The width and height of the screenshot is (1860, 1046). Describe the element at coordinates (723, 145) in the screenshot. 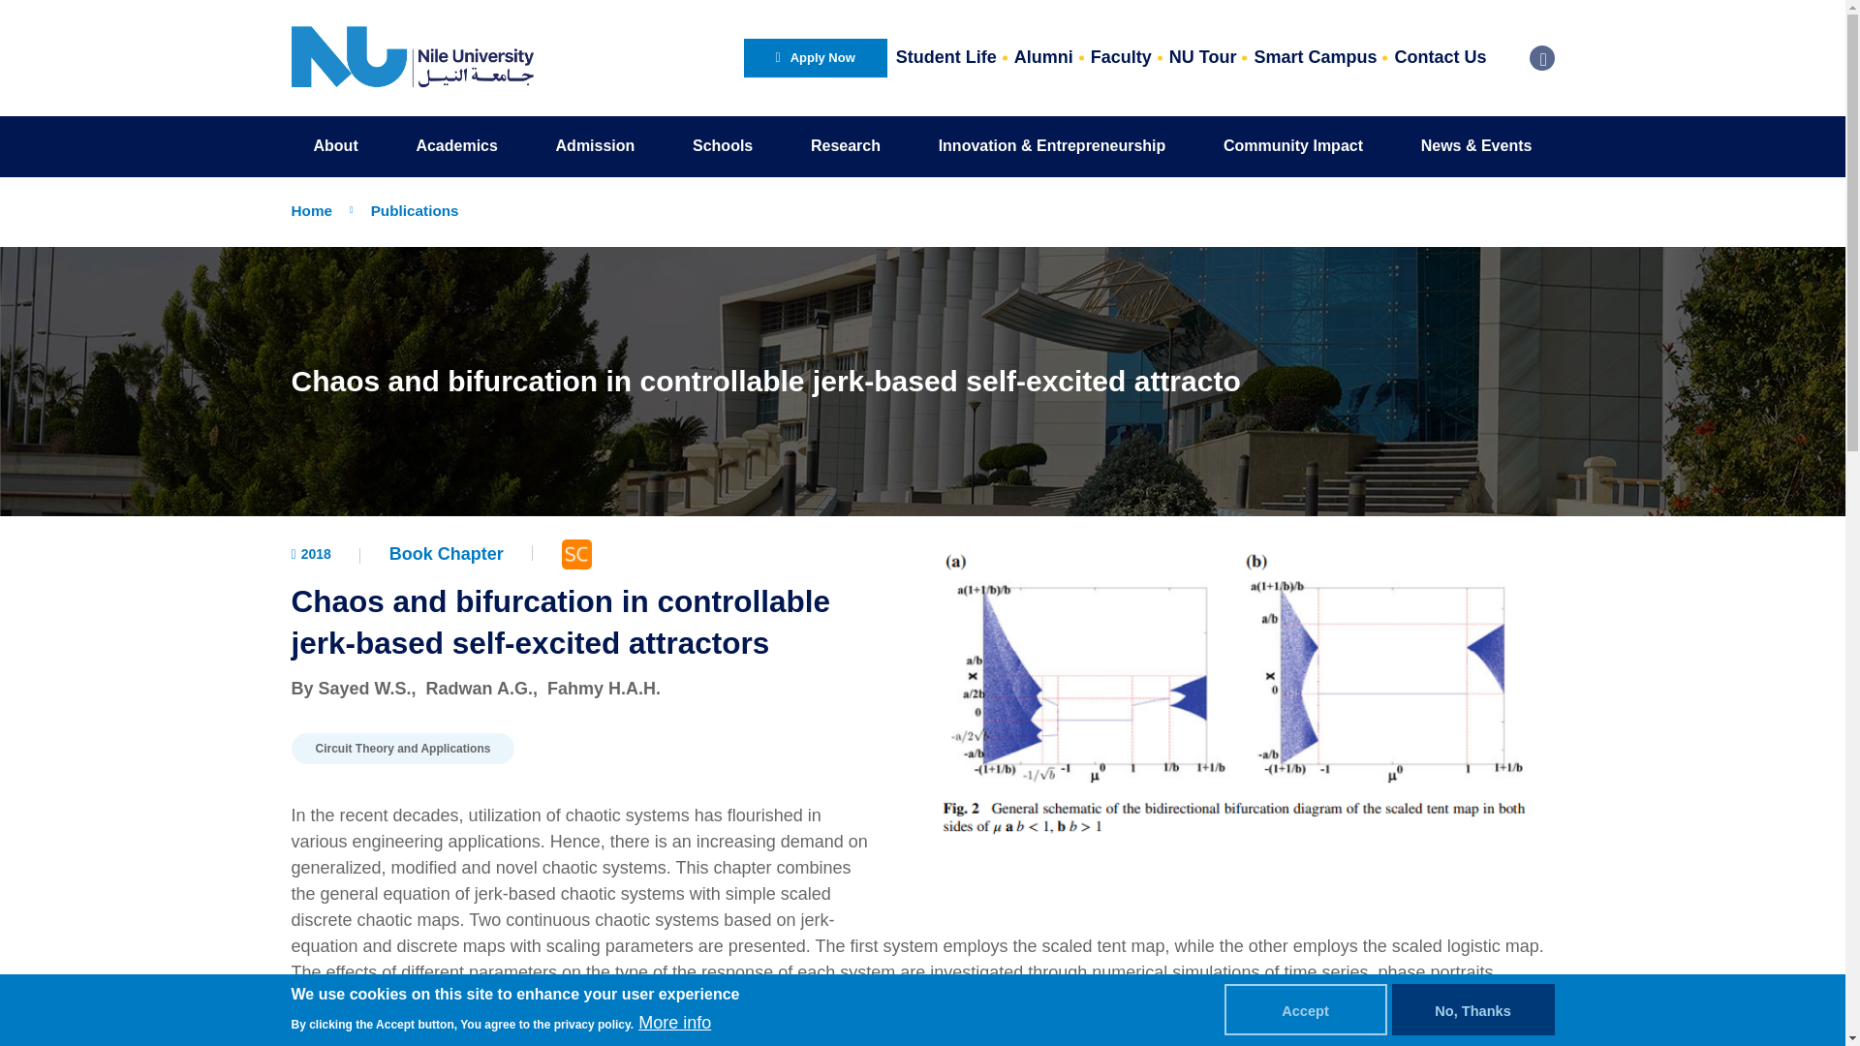

I see `Schools` at that location.